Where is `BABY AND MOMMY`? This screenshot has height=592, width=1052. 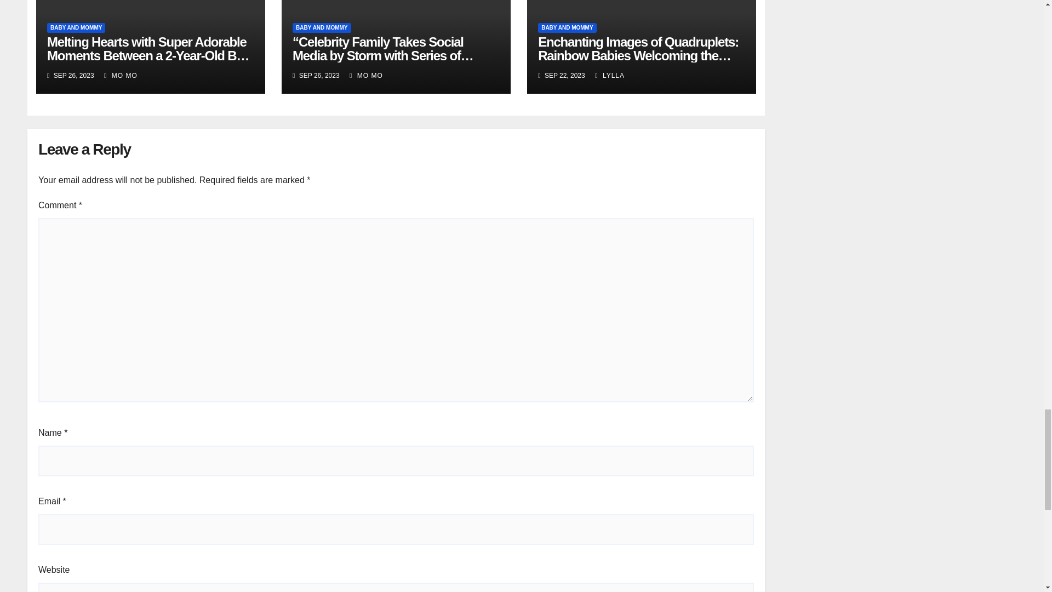 BABY AND MOMMY is located at coordinates (321, 28).